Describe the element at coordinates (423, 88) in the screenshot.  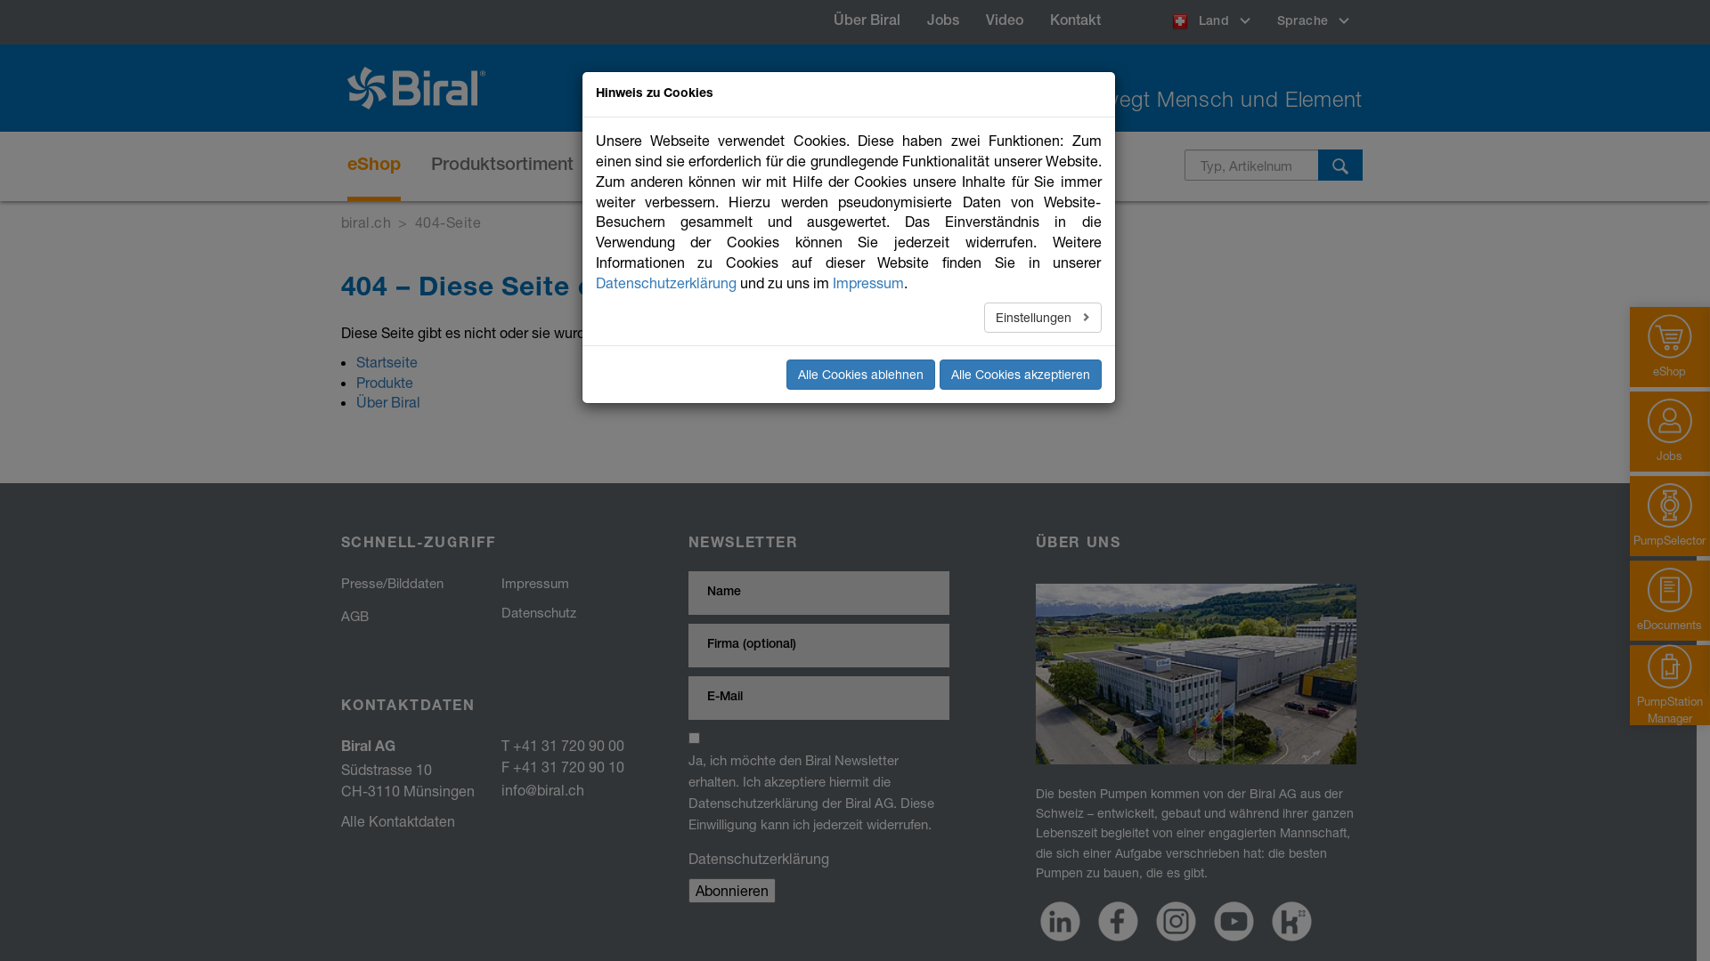
I see `Biral` at that location.